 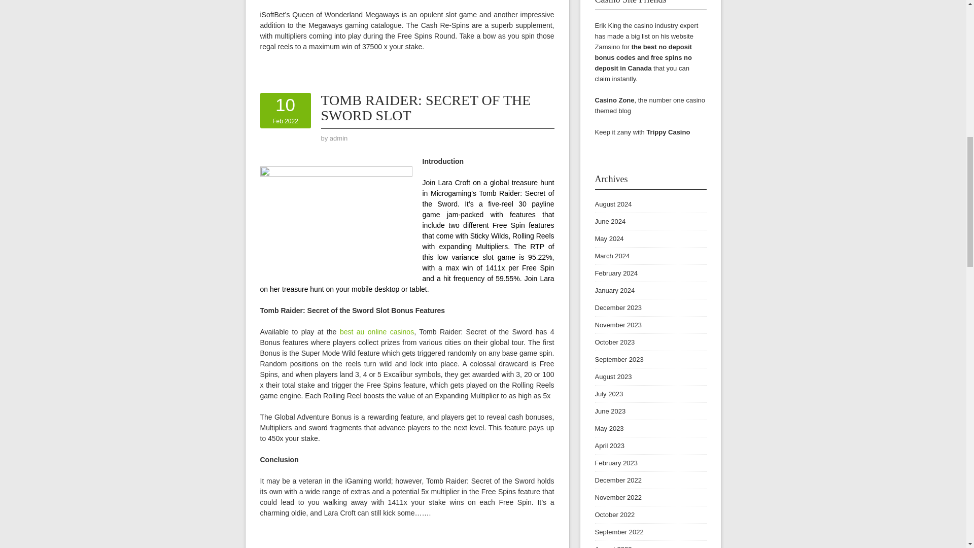 I want to click on admin, so click(x=339, y=138).